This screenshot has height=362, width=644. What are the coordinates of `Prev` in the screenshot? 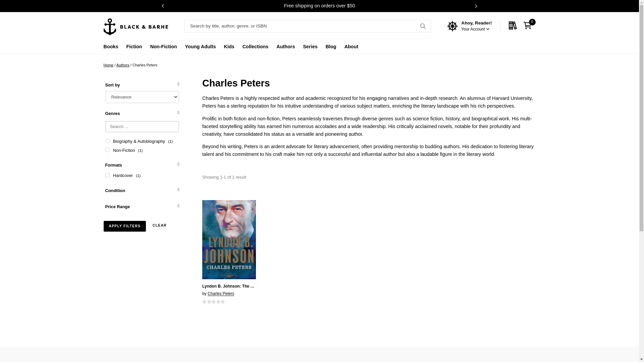 It's located at (163, 6).